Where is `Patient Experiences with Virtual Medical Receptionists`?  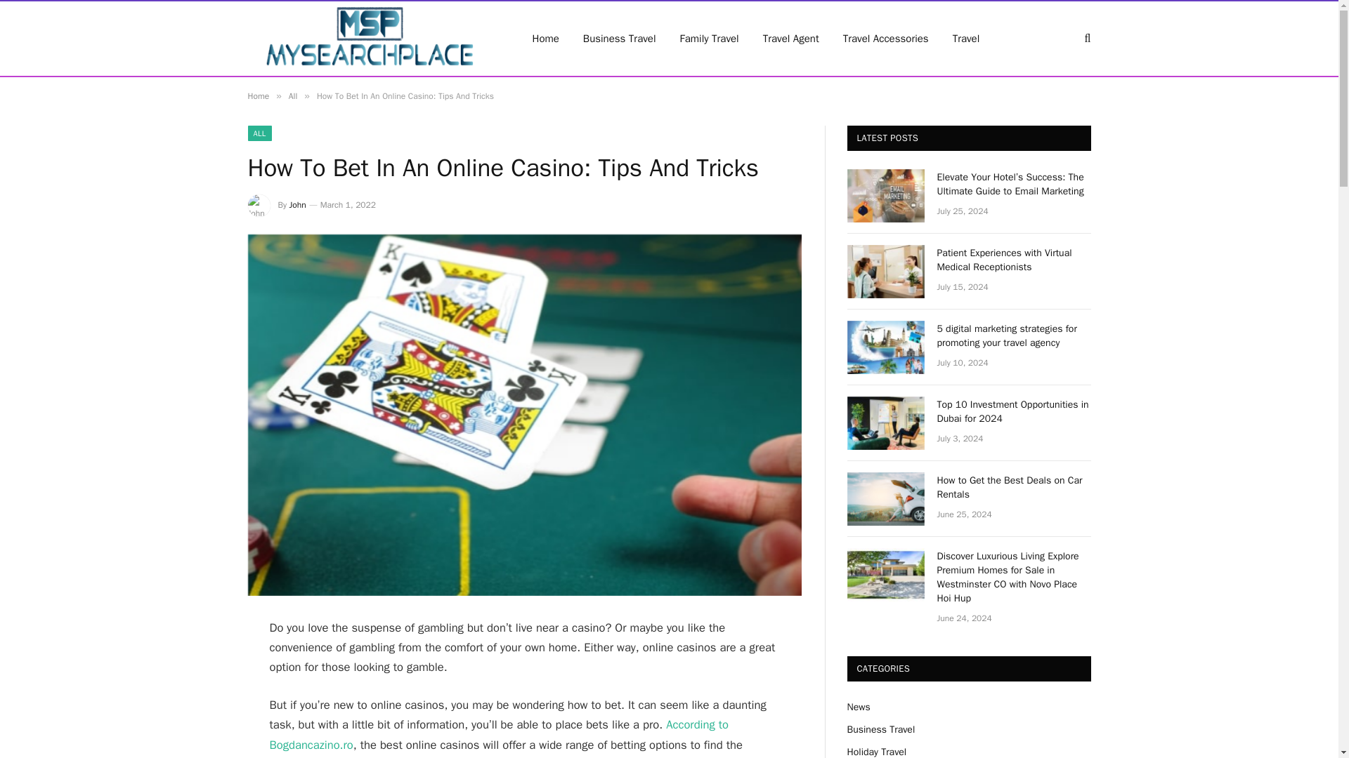
Patient Experiences with Virtual Medical Receptionists is located at coordinates (1015, 260).